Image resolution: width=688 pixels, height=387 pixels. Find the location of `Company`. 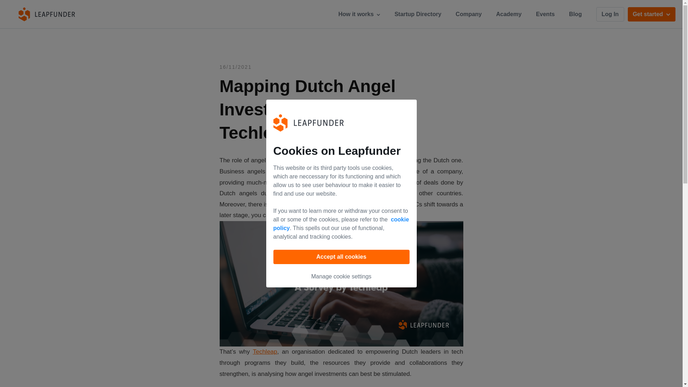

Company is located at coordinates (469, 14).